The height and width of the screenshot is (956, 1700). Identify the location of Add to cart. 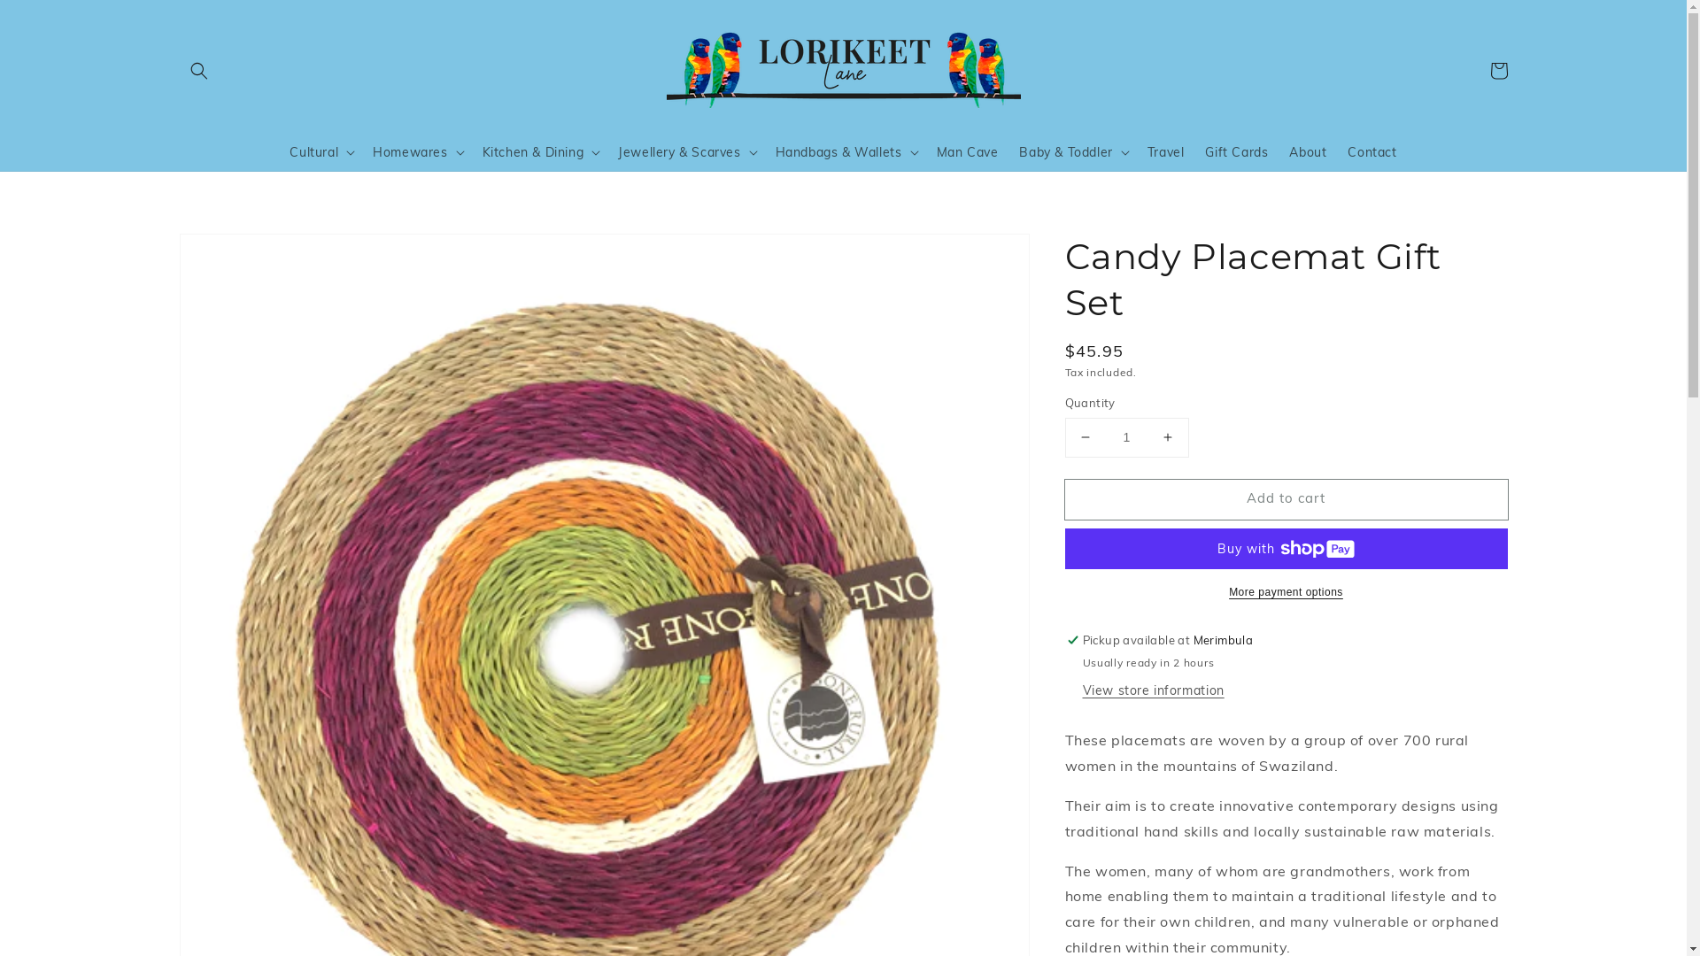
(1286, 499).